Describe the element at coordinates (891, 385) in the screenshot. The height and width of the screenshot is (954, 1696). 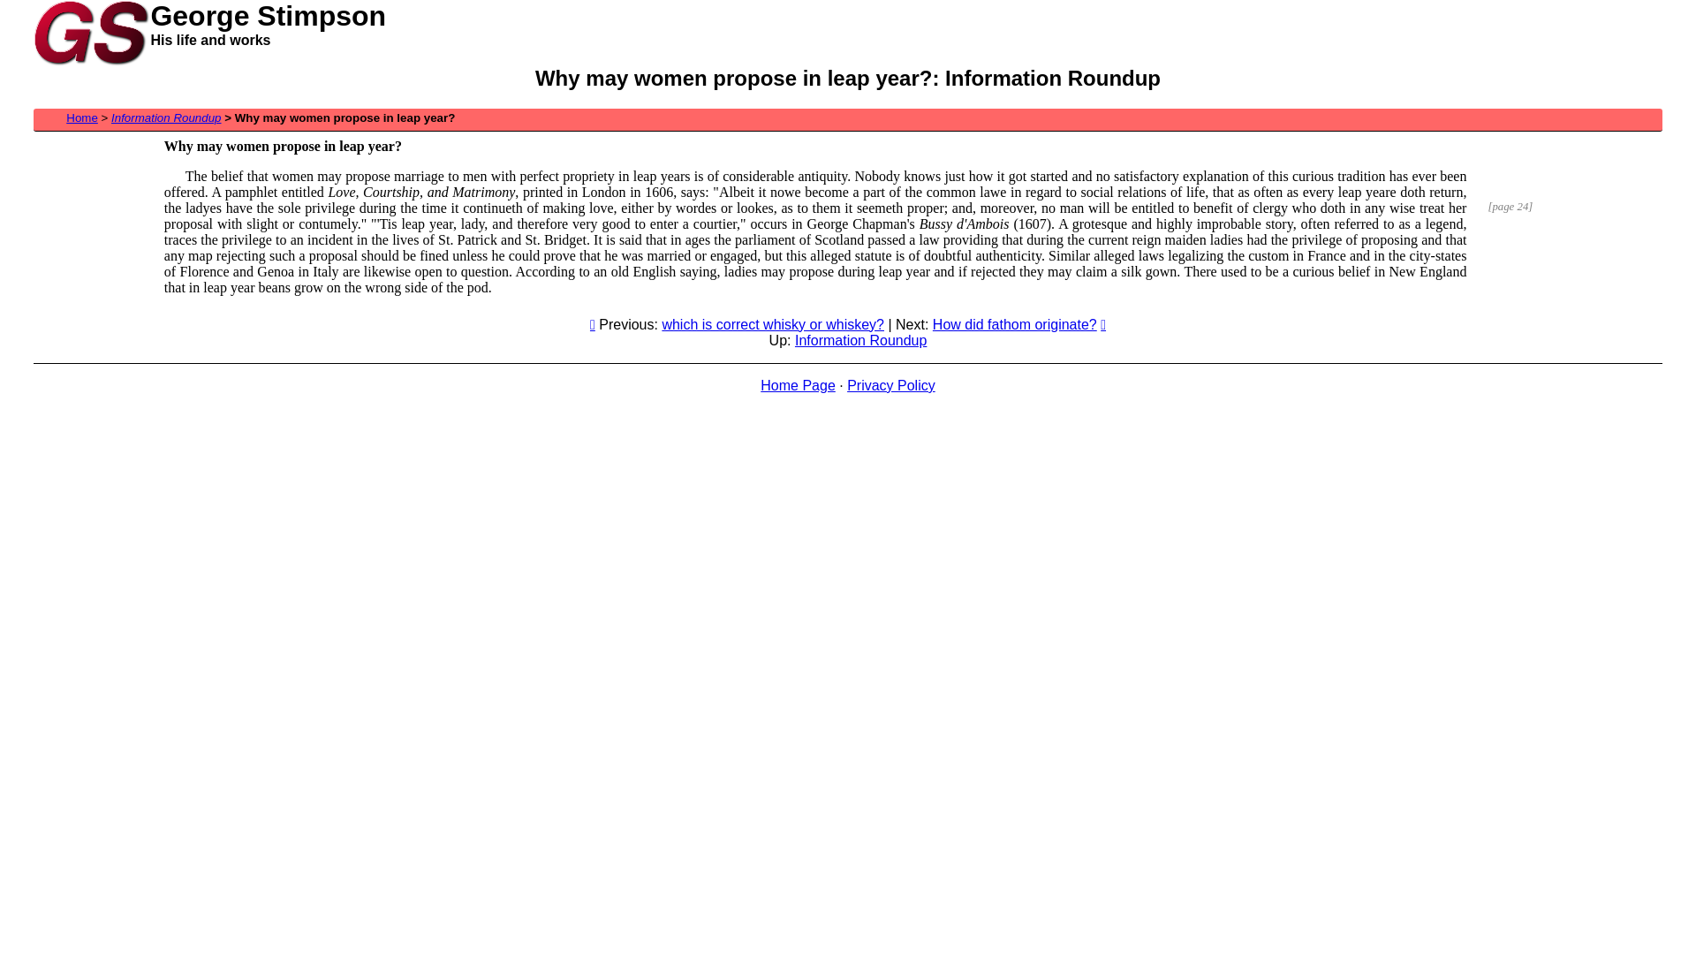
I see `Privacy Policy` at that location.